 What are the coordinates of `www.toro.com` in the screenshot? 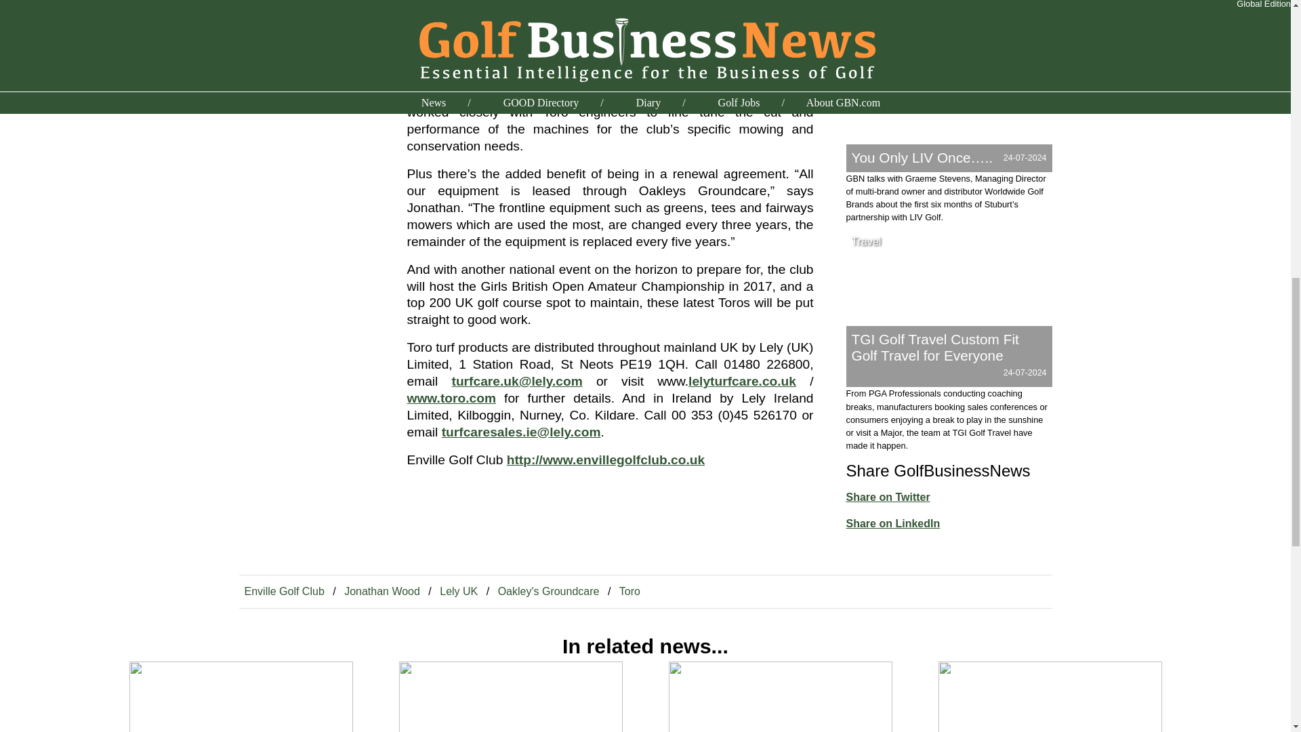 It's located at (451, 398).